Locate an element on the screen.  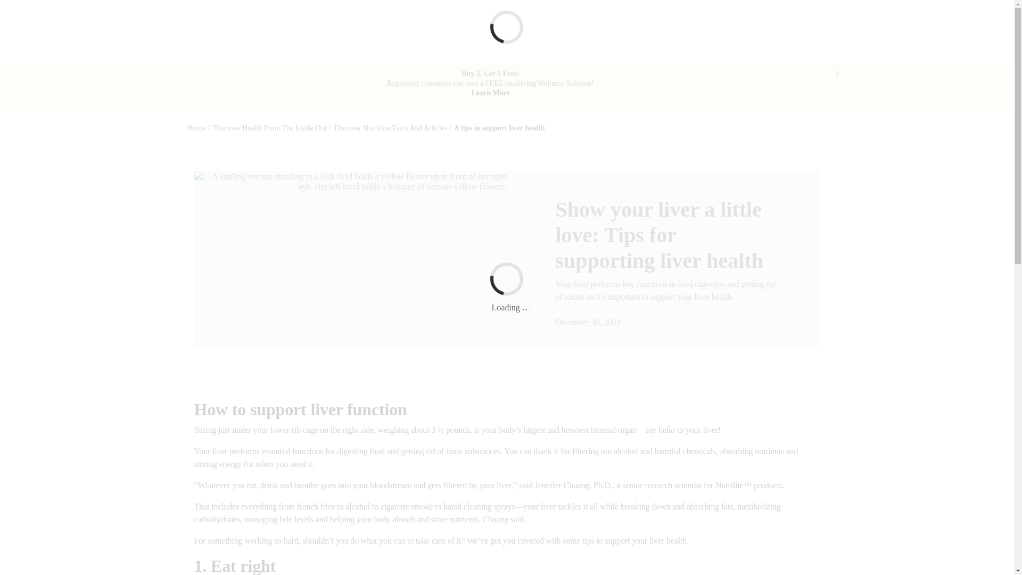
Discover Nutrition Facts And Articles is located at coordinates (391, 128).